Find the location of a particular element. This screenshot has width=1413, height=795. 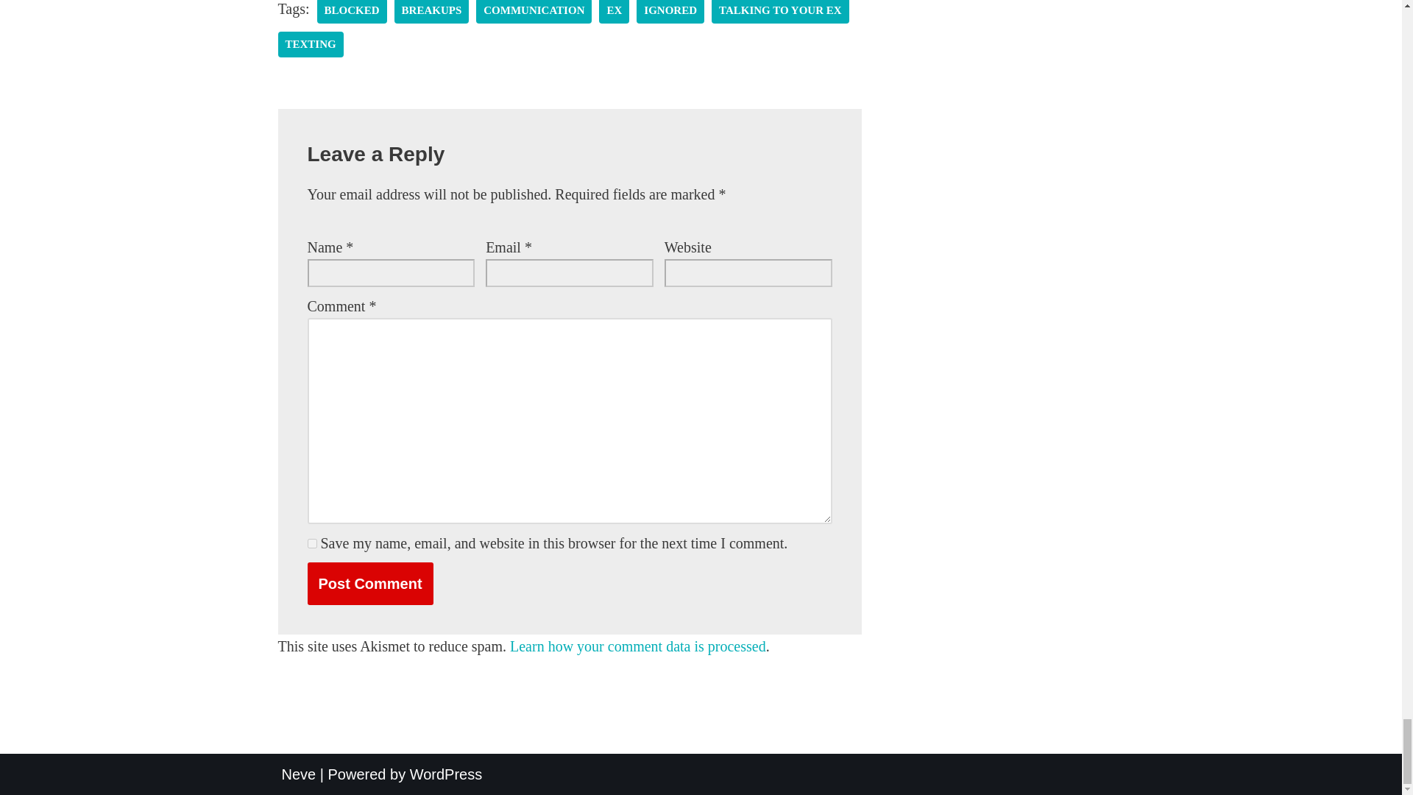

talking to your ex is located at coordinates (780, 12).